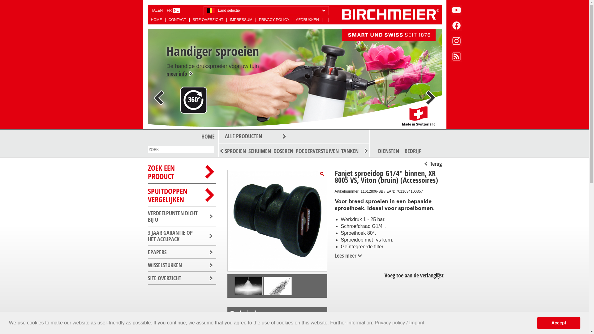 The height and width of the screenshot is (334, 594). What do you see at coordinates (413, 151) in the screenshot?
I see `BEDRIJF` at bounding box center [413, 151].